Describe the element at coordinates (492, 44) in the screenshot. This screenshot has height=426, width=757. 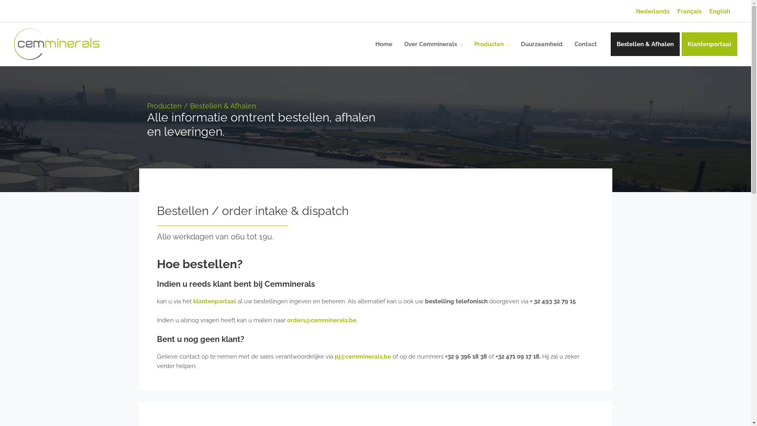
I see `Producten` at that location.